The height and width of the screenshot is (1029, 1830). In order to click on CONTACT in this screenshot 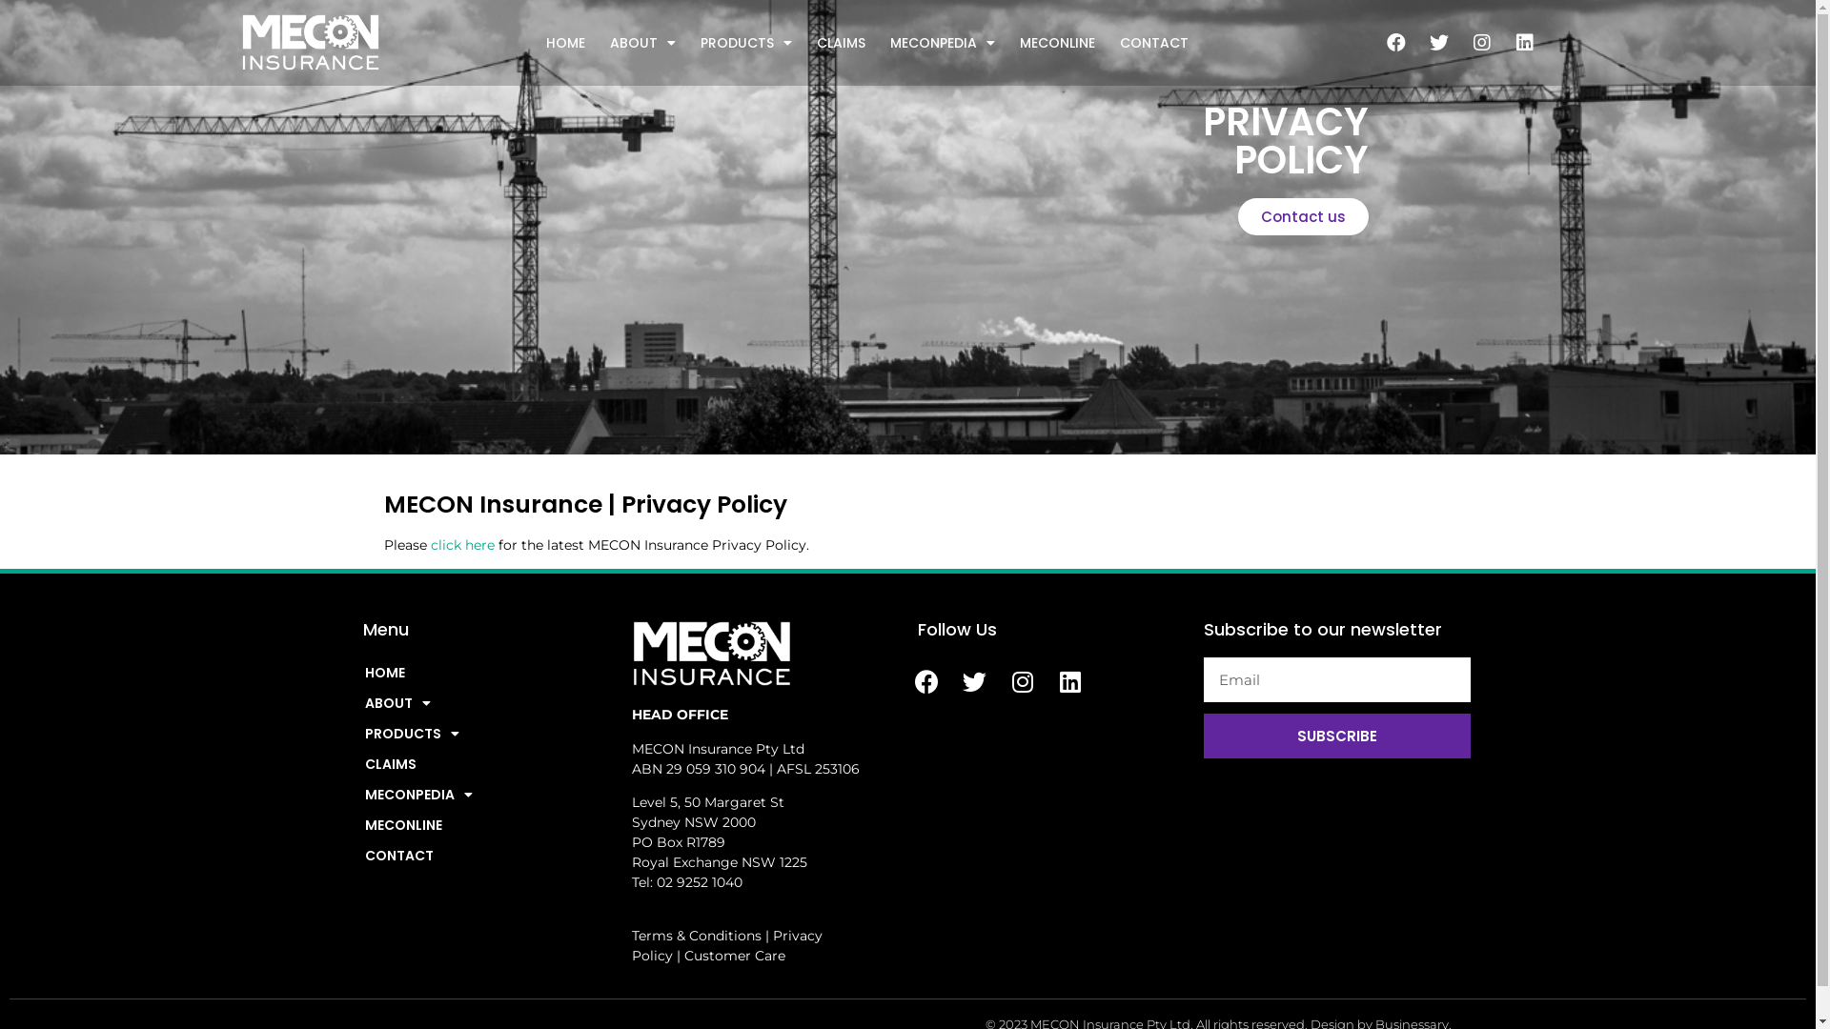, I will do `click(478, 856)`.